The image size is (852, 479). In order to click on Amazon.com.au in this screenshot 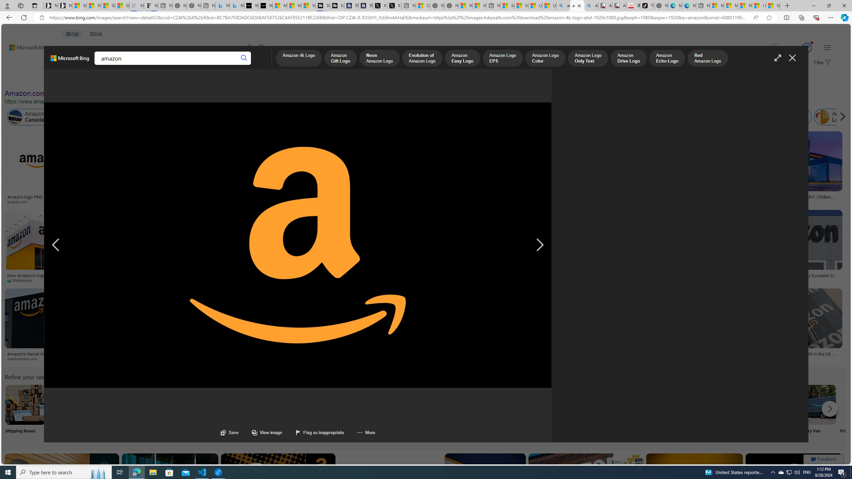, I will do `click(516, 117)`.